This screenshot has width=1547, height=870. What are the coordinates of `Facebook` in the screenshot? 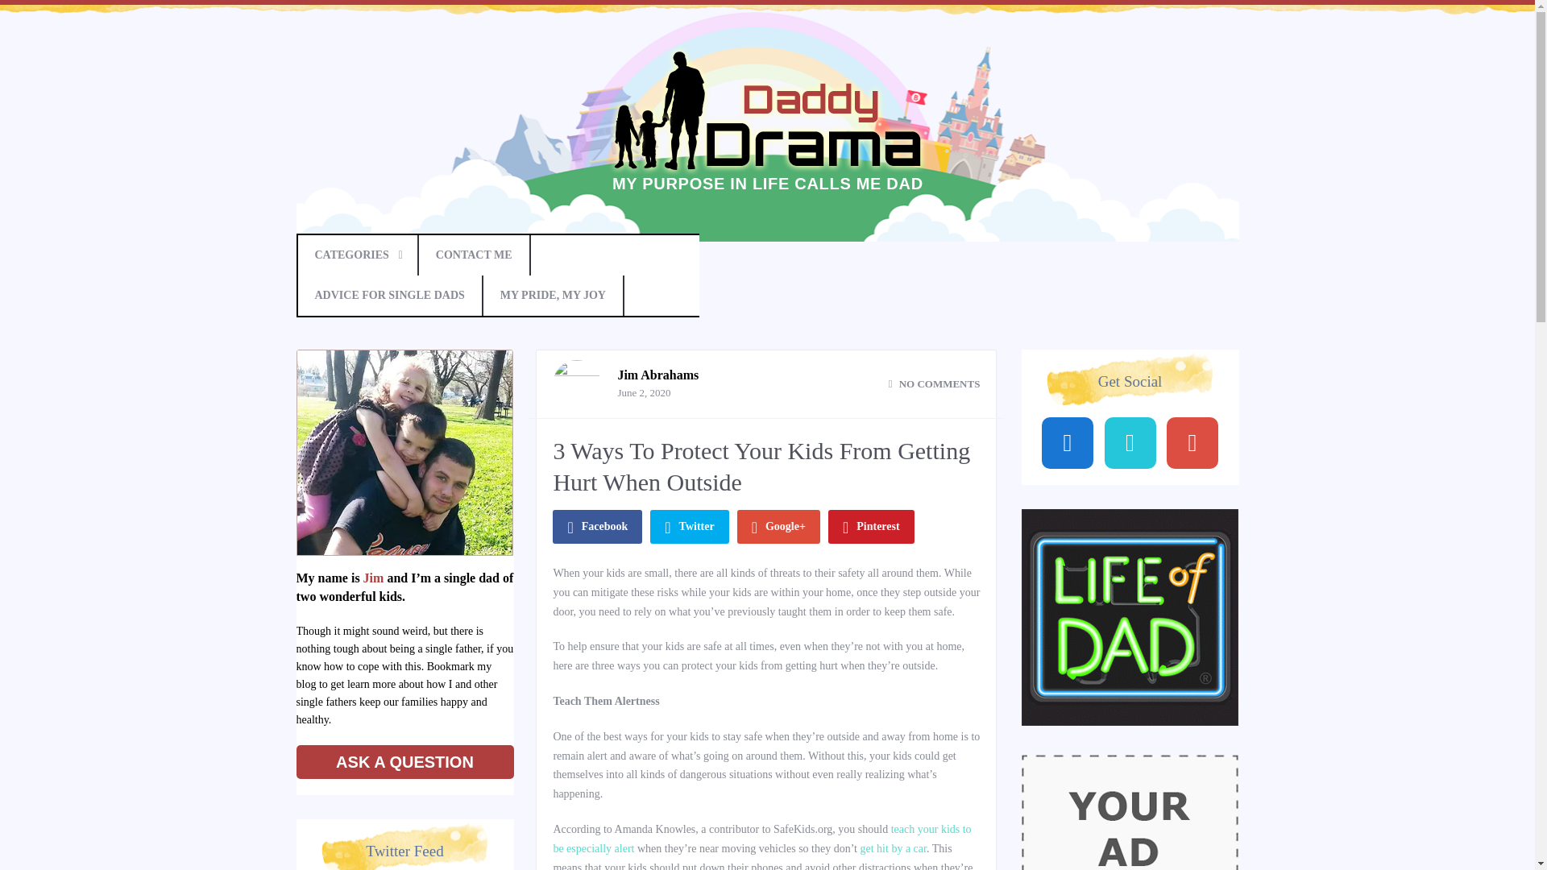 It's located at (596, 527).